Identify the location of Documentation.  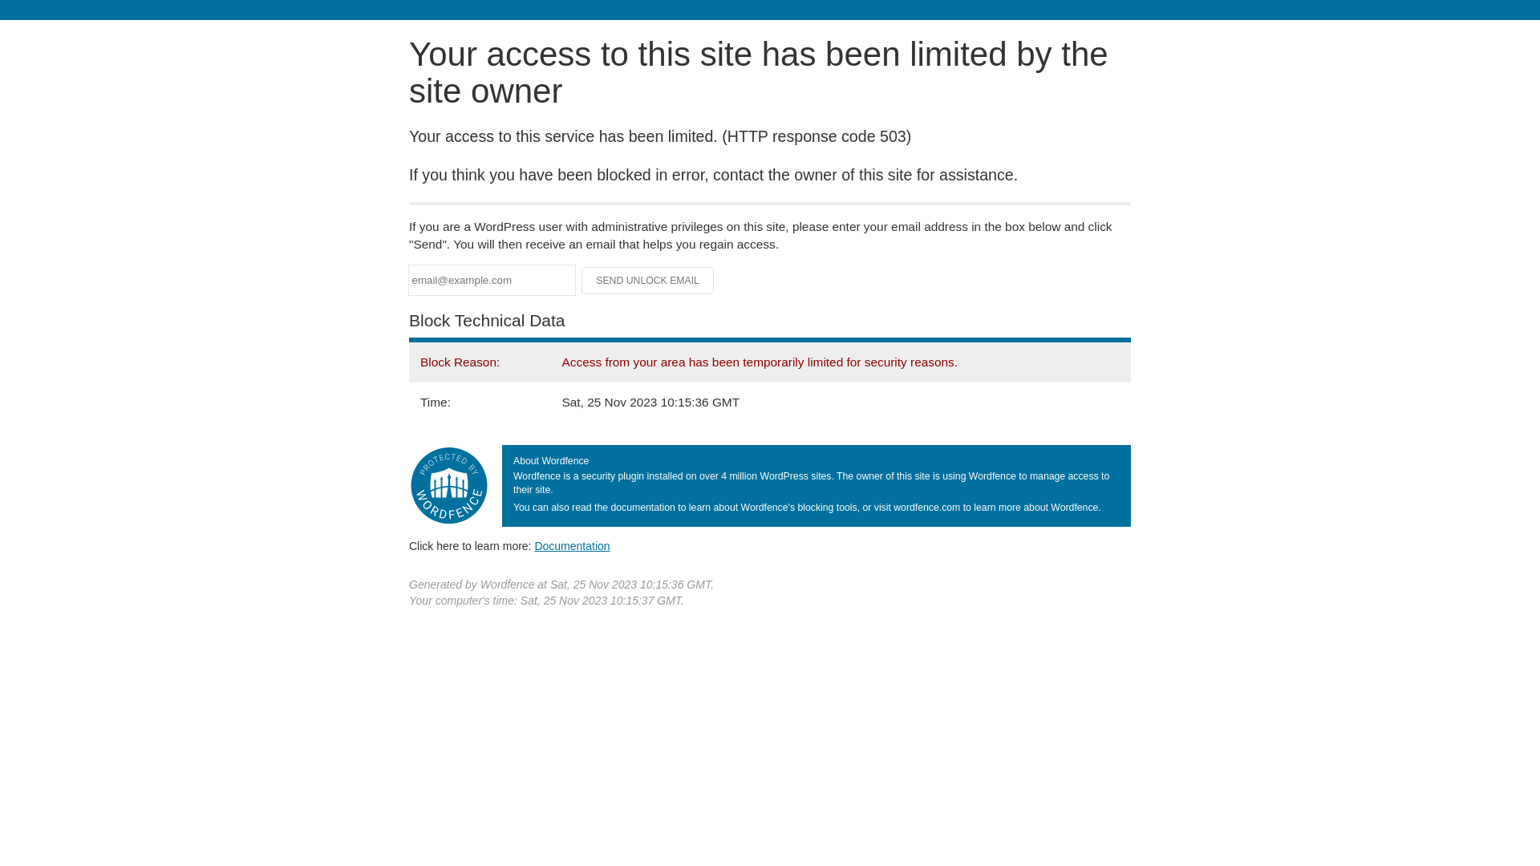
(572, 546).